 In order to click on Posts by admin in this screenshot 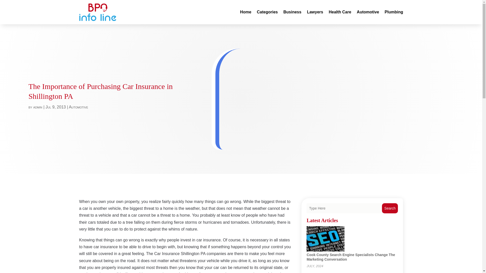, I will do `click(38, 107)`.